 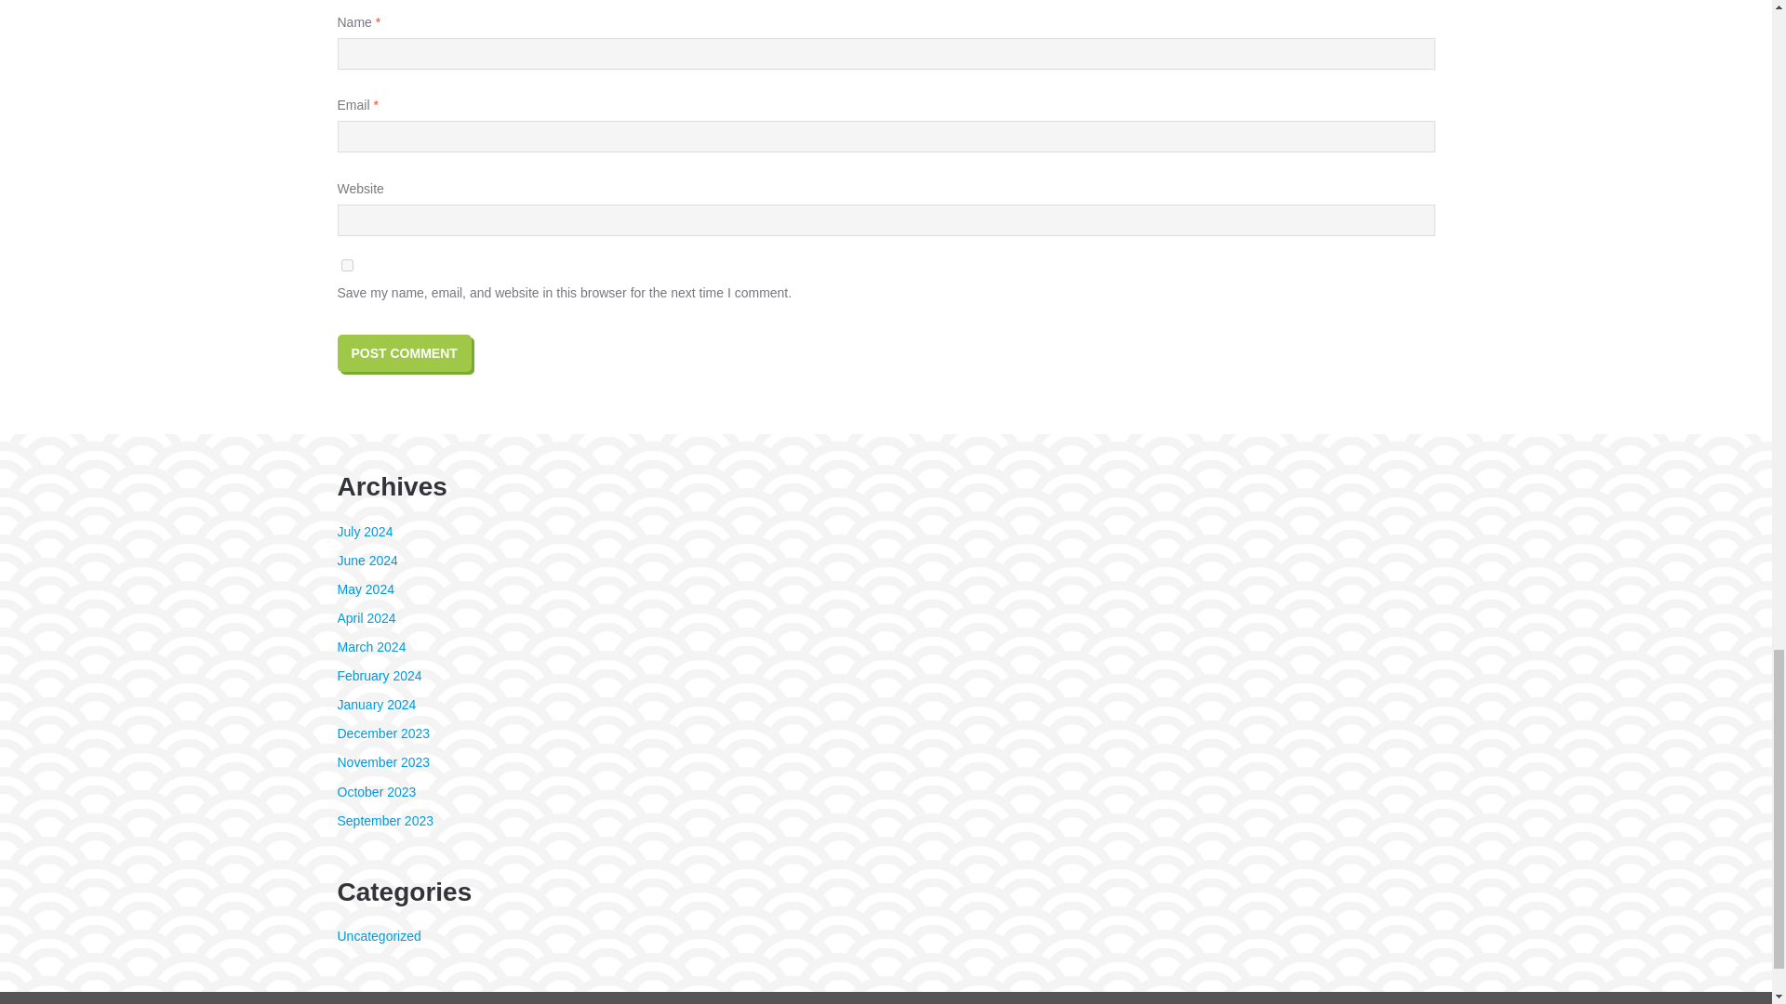 I want to click on January 2024, so click(x=376, y=704).